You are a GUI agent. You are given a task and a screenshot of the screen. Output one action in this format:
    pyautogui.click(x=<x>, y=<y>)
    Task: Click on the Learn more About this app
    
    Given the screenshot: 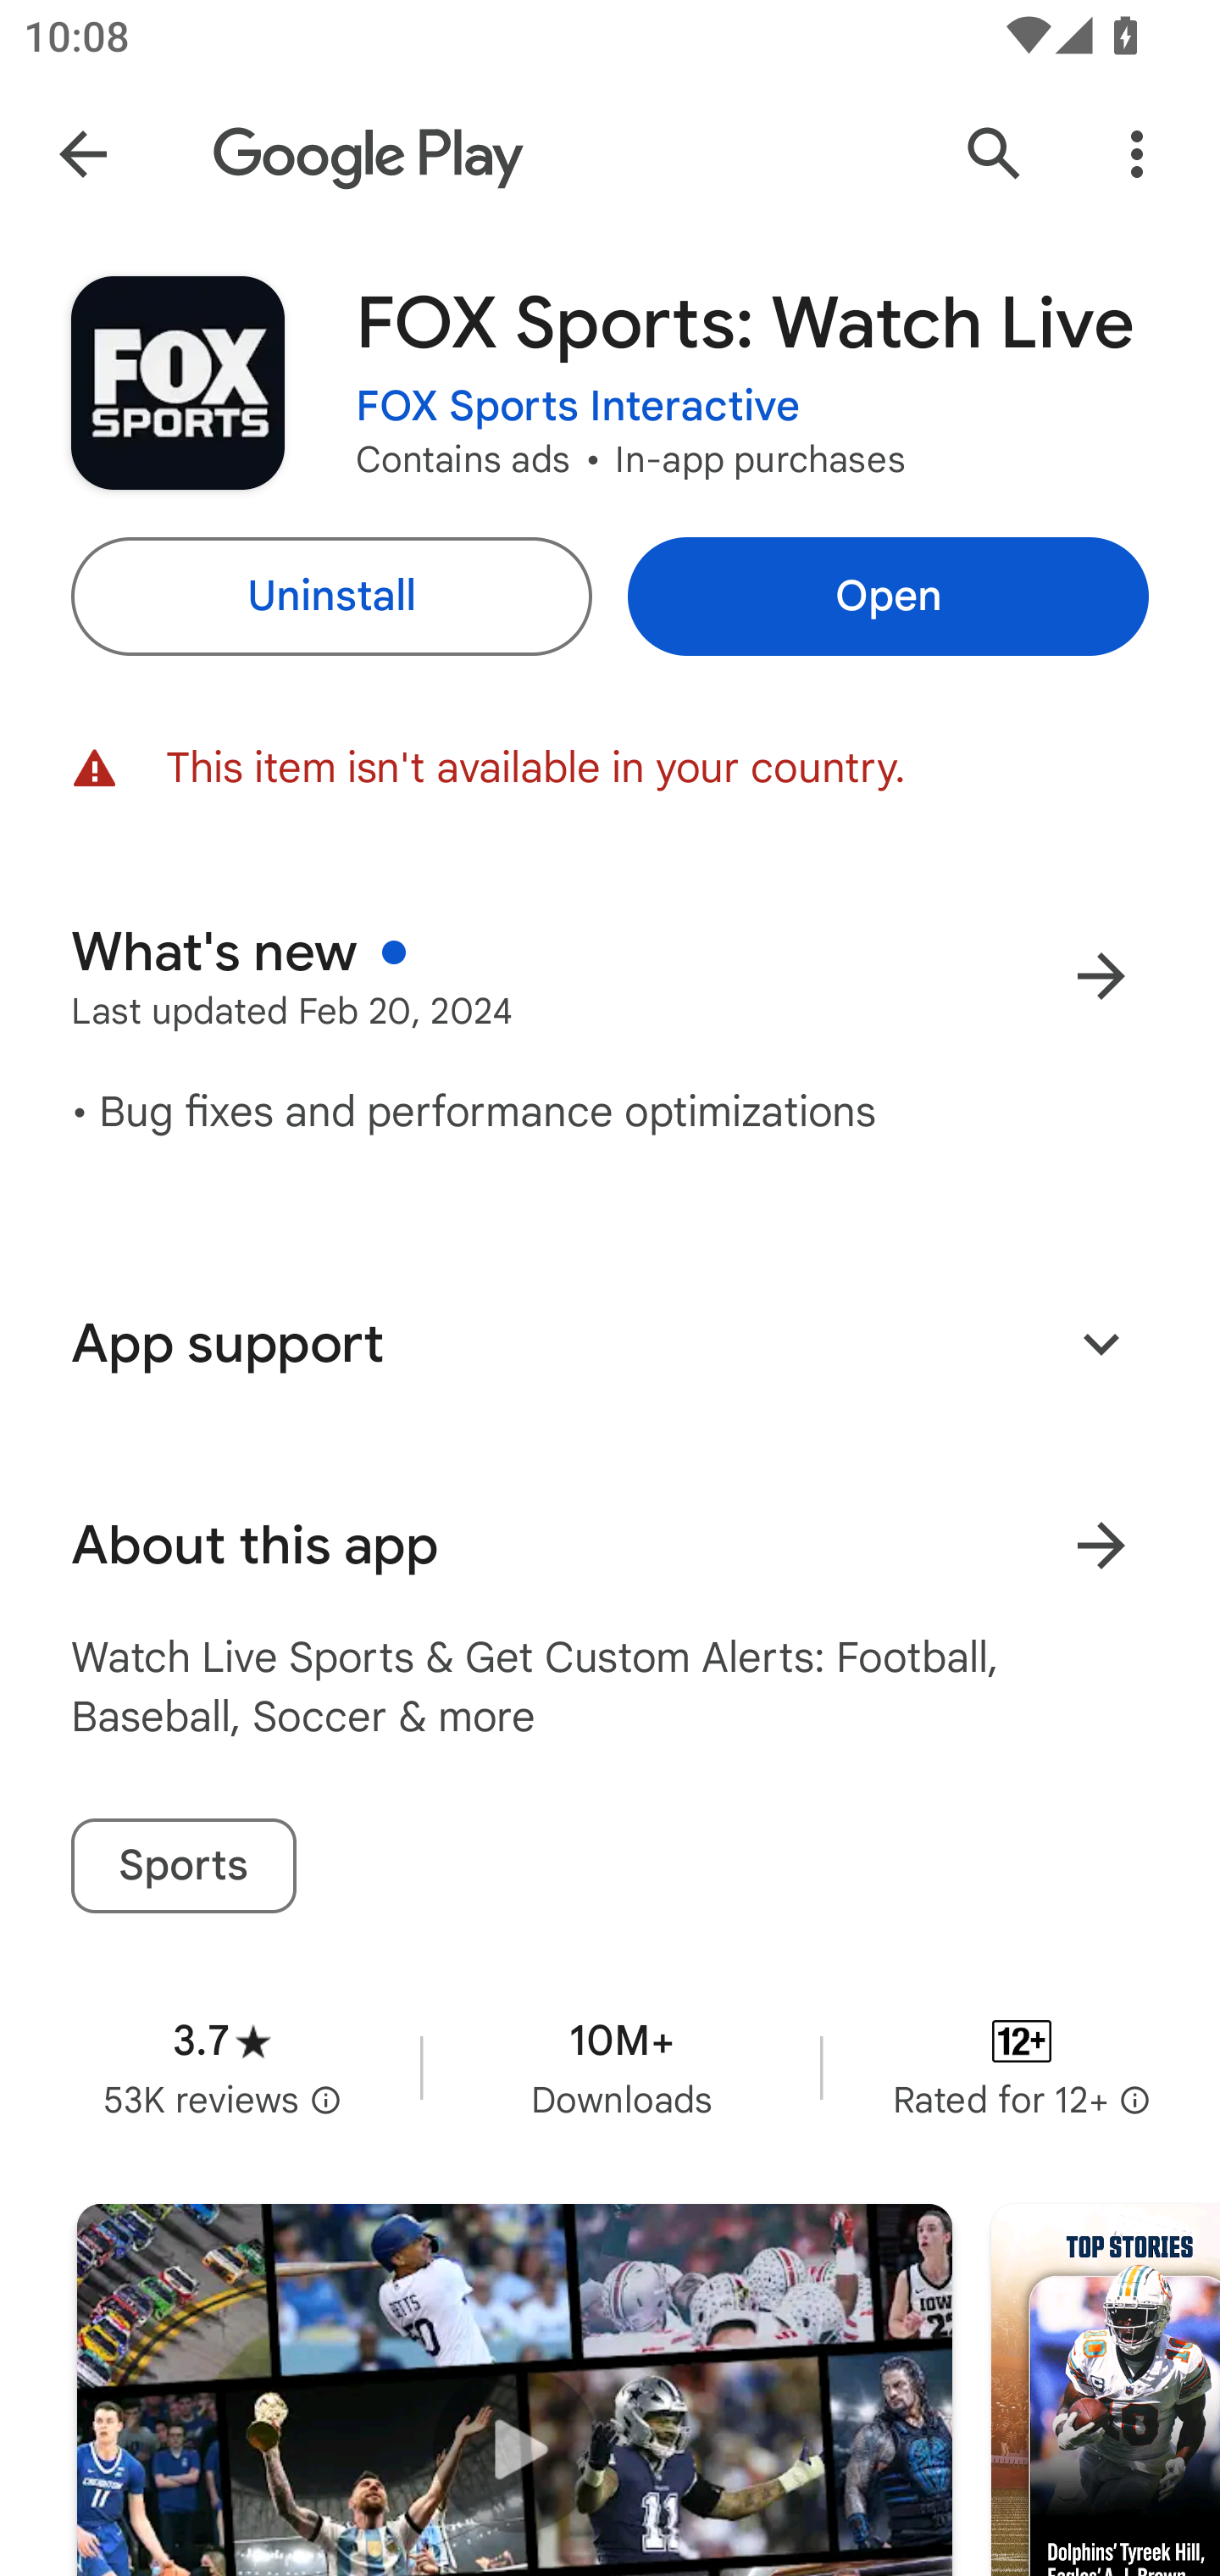 What is the action you would take?
    pyautogui.click(x=1101, y=1546)
    